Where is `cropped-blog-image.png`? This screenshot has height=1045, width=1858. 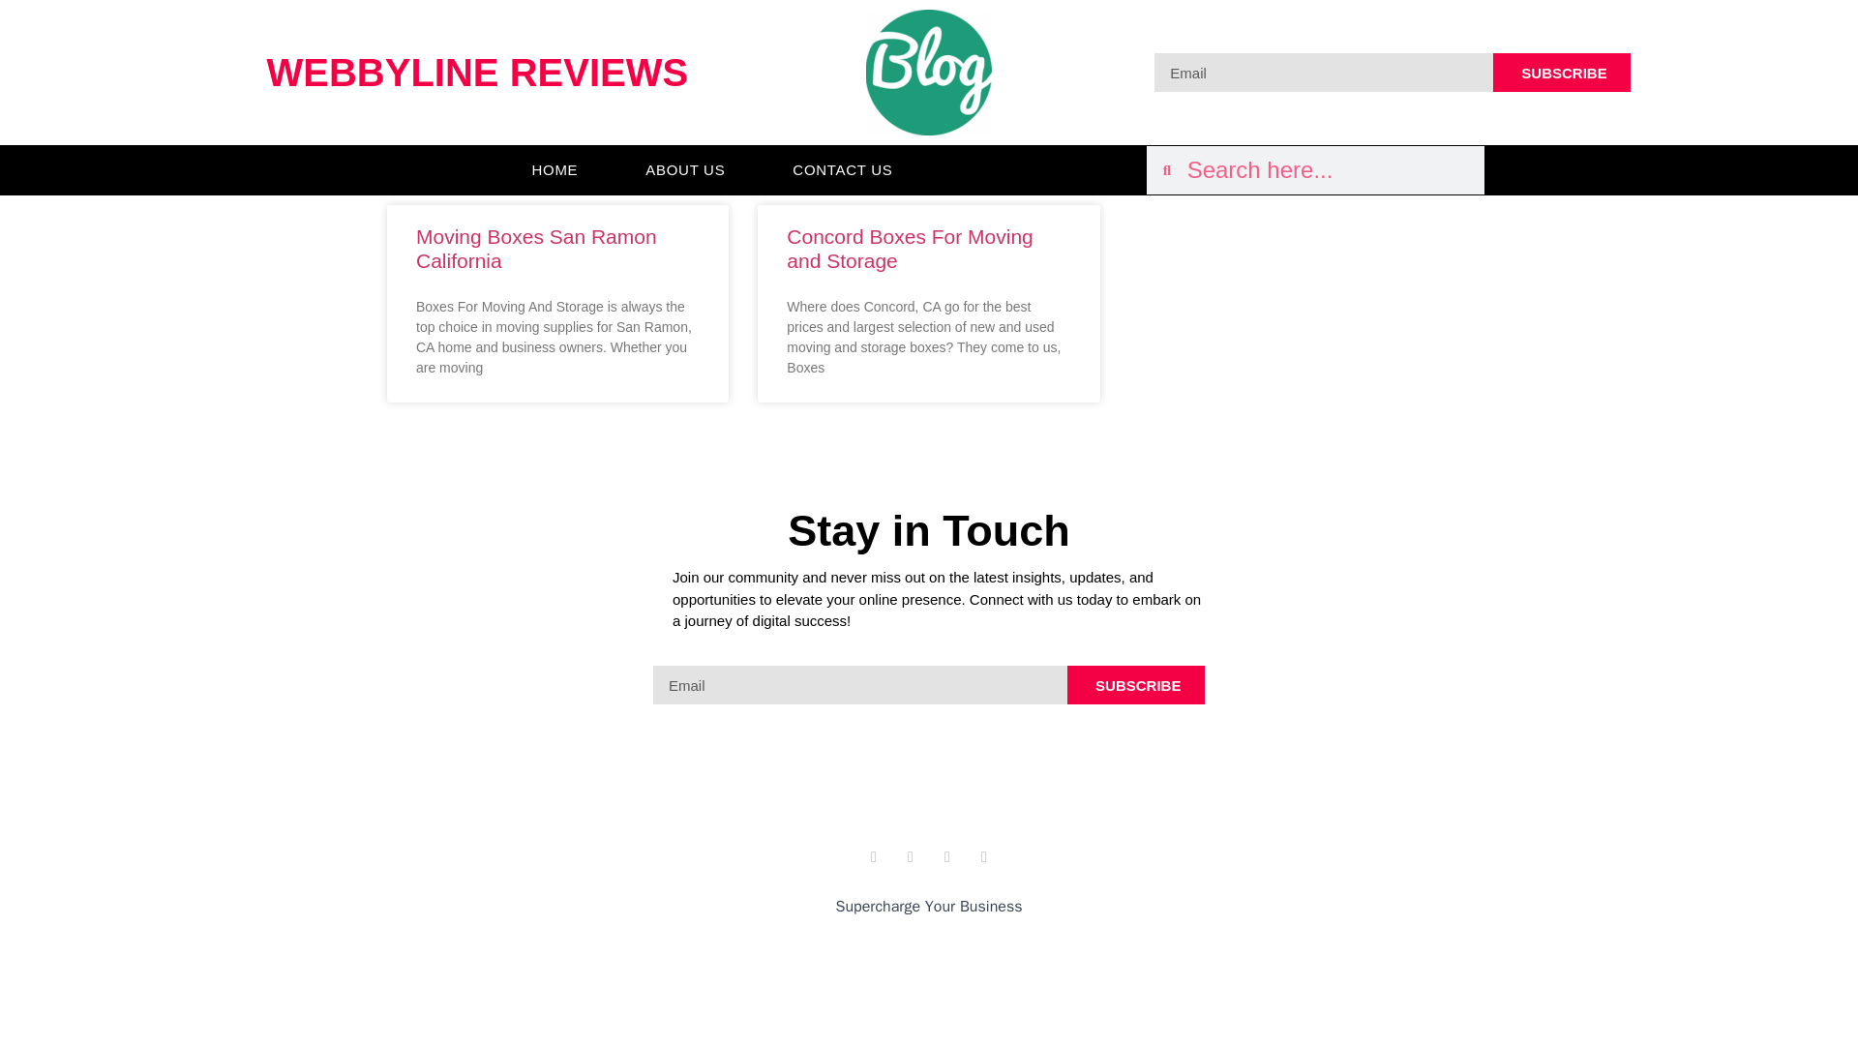 cropped-blog-image.png is located at coordinates (929, 72).